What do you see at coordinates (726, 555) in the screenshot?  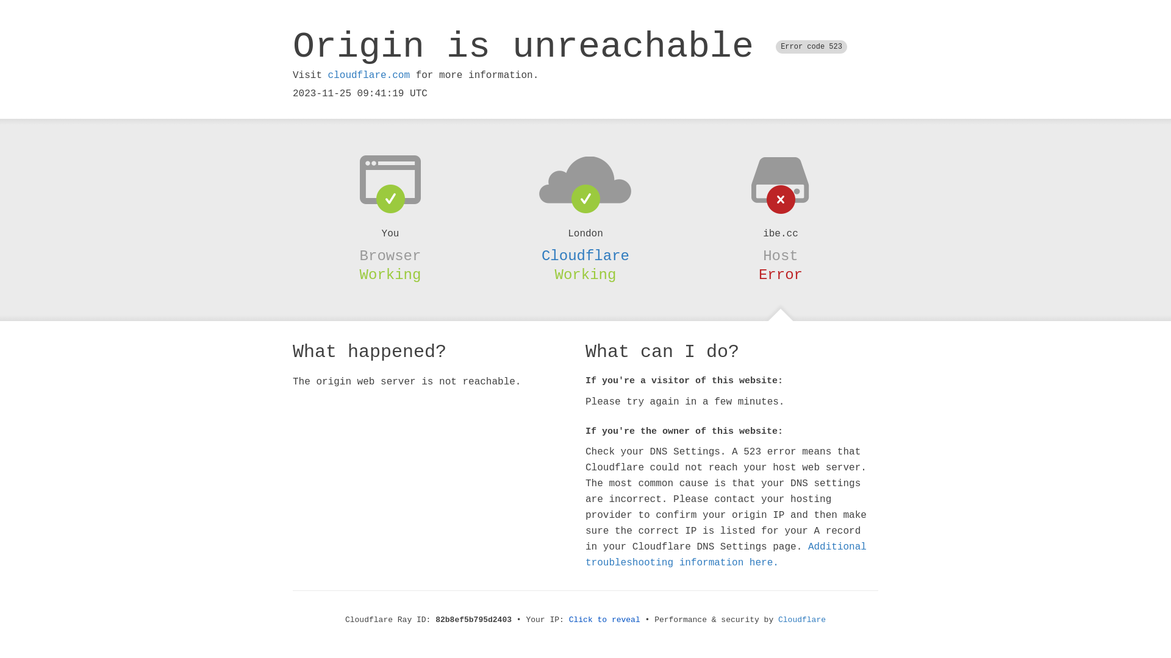 I see `Additional troubleshooting information here.` at bounding box center [726, 555].